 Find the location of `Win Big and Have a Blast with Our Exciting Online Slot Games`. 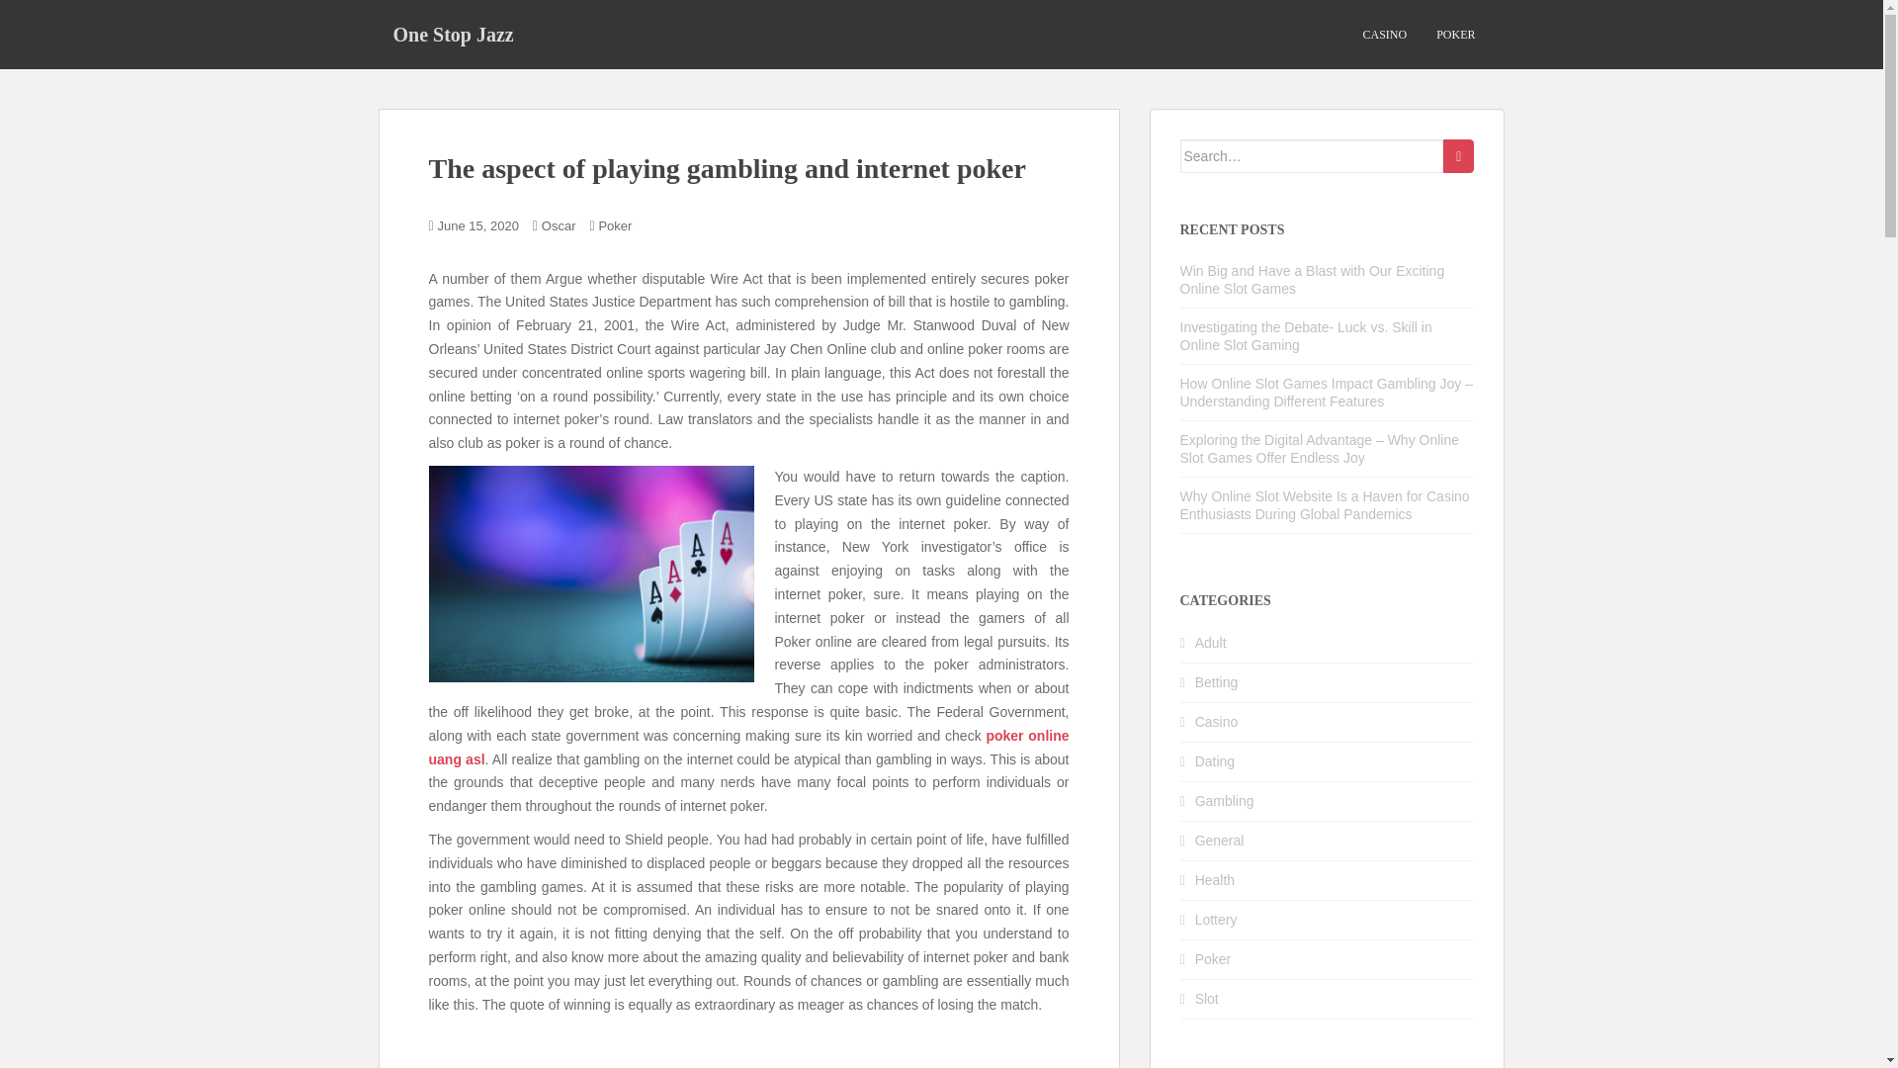

Win Big and Have a Blast with Our Exciting Online Slot Games is located at coordinates (1313, 279).